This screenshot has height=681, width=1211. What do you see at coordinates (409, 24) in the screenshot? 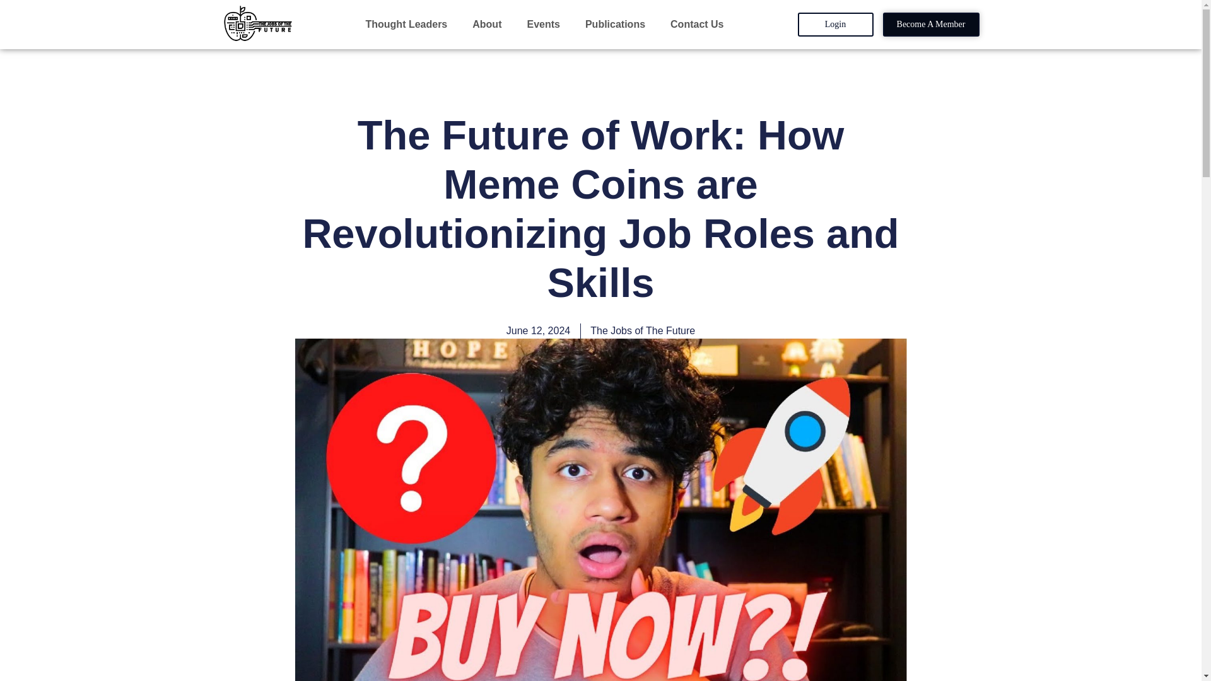
I see `Thought Leaders` at bounding box center [409, 24].